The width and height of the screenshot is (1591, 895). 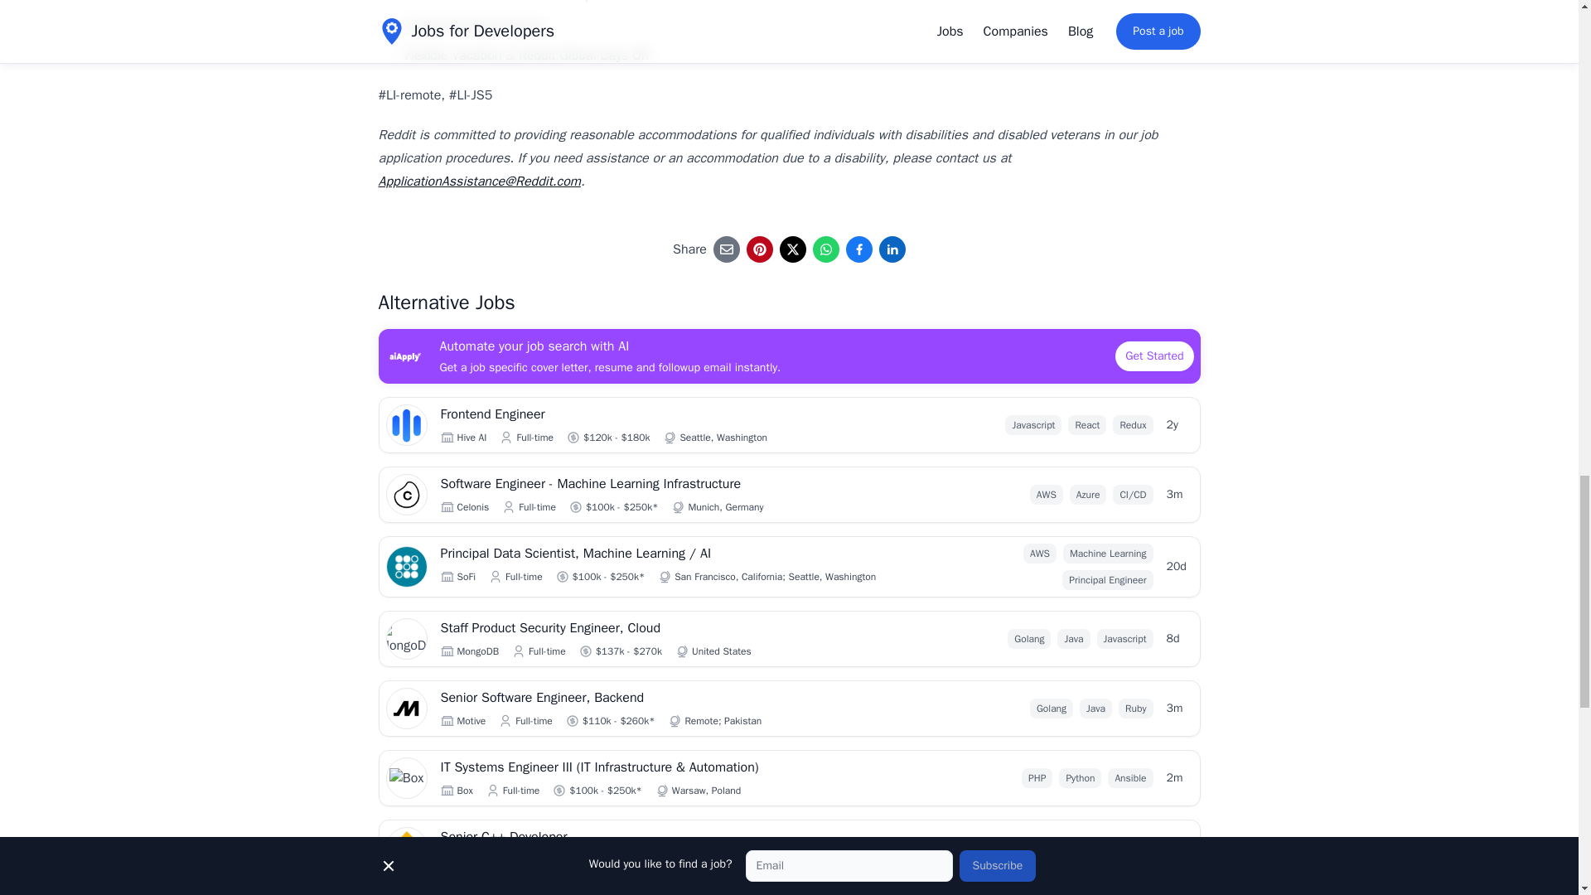 What do you see at coordinates (725, 506) in the screenshot?
I see `Munich, Germany` at bounding box center [725, 506].